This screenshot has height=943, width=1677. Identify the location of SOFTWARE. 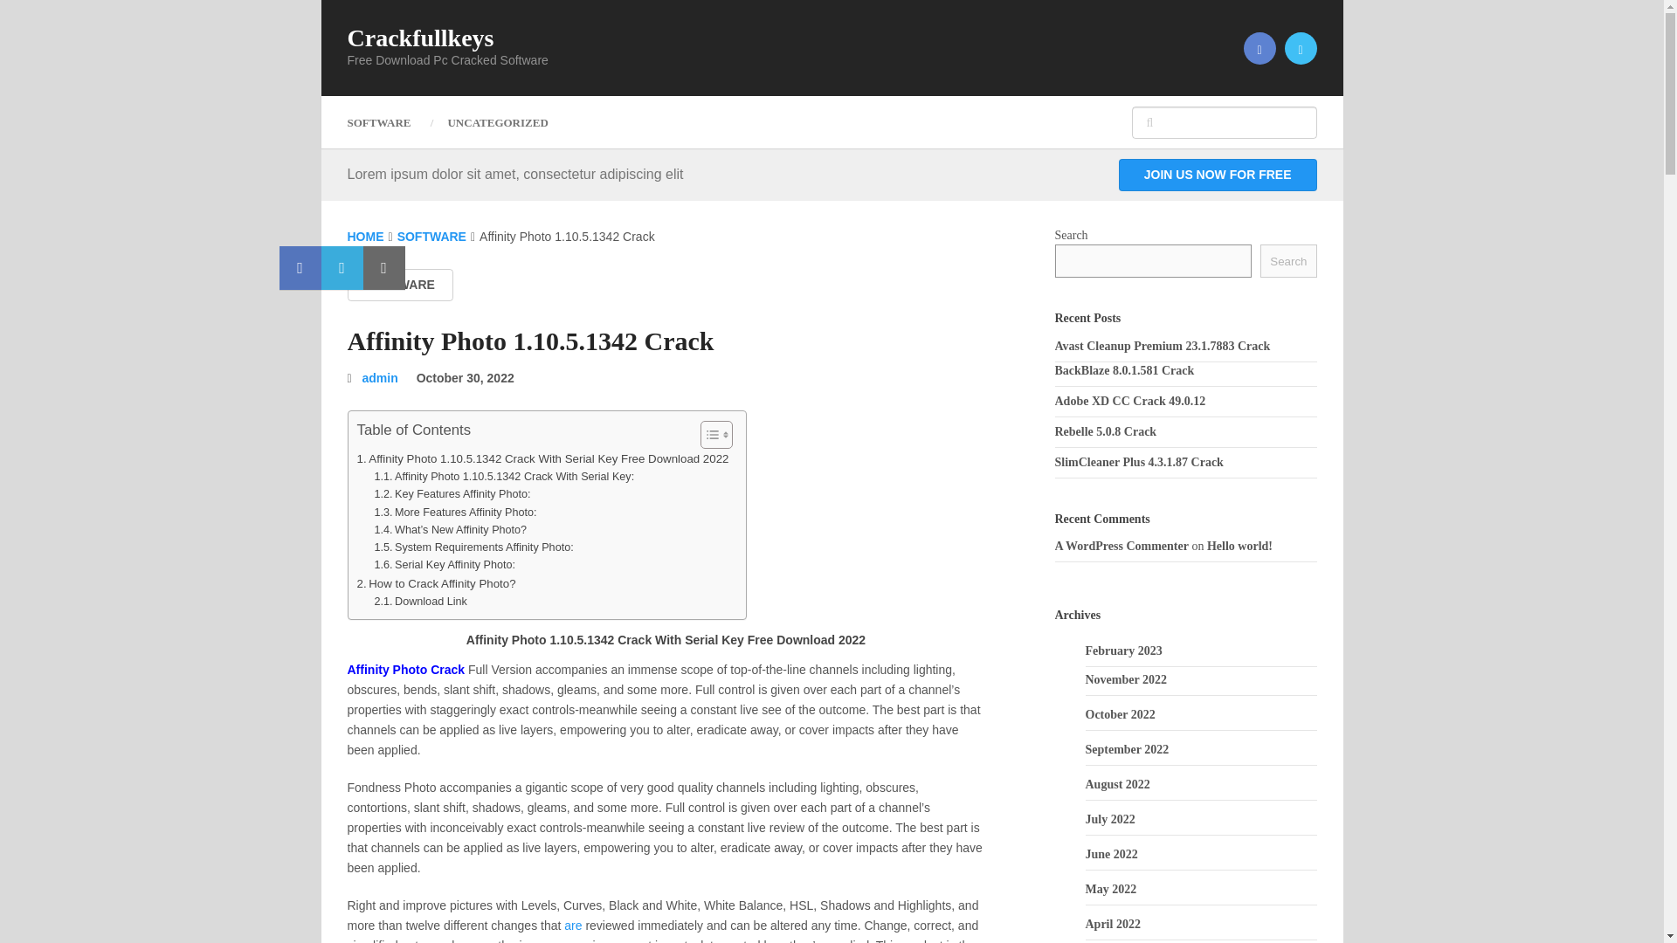
(388, 122).